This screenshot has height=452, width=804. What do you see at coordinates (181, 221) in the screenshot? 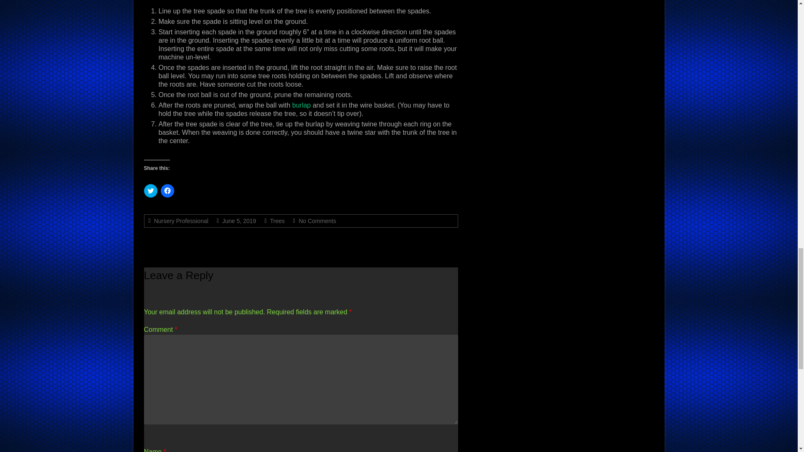
I see `Nursery Professional` at bounding box center [181, 221].